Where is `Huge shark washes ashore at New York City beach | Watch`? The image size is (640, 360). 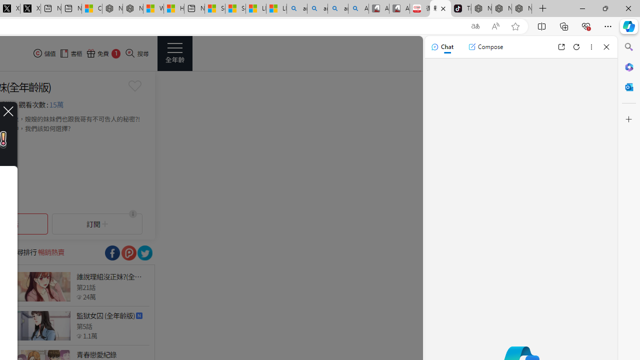
Huge shark washes ashore at New York City beach | Watch is located at coordinates (174, 9).